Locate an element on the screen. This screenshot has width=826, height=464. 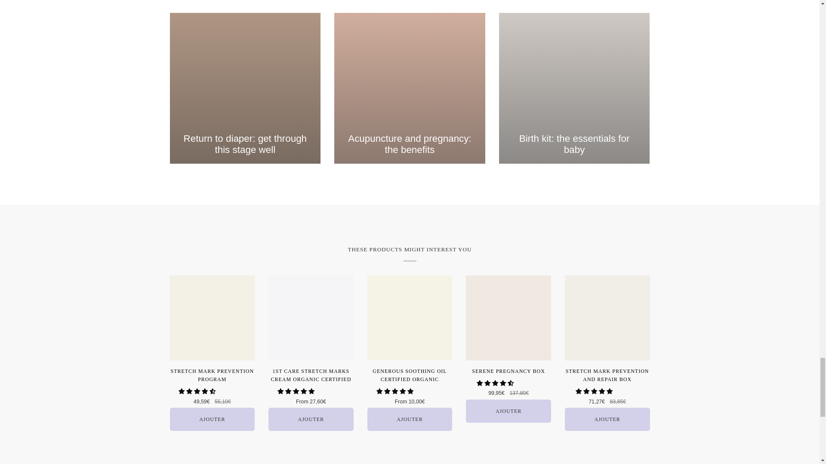
Ajouter is located at coordinates (607, 419).